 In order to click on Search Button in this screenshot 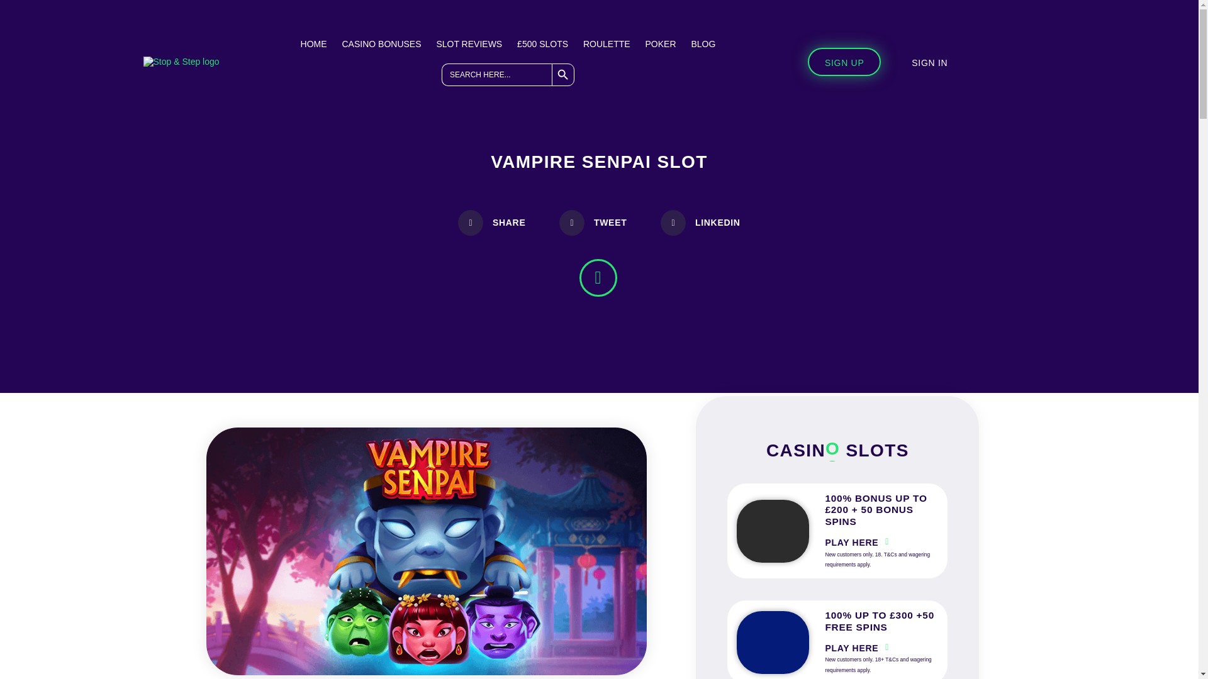, I will do `click(563, 75)`.